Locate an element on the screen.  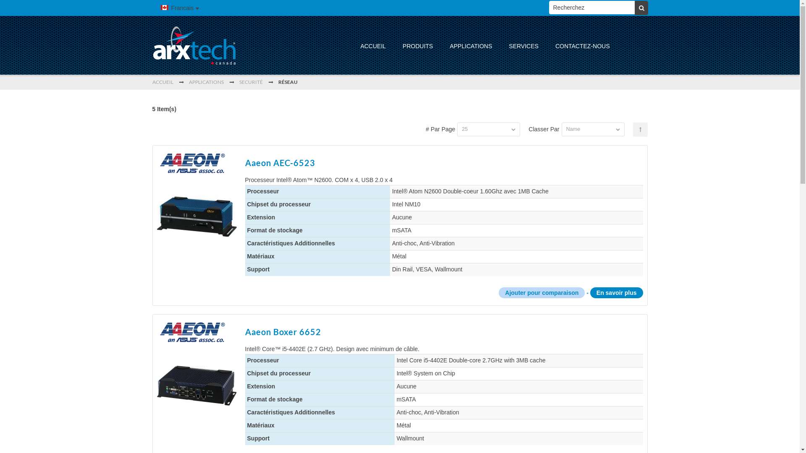
SEARCH is located at coordinates (641, 8).